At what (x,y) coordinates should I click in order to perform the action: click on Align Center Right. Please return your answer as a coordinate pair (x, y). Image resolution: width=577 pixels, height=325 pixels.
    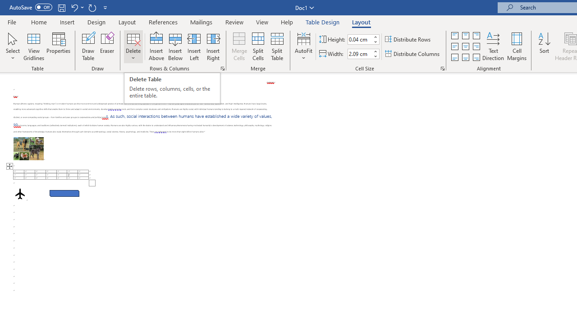
    Looking at the image, I should click on (476, 47).